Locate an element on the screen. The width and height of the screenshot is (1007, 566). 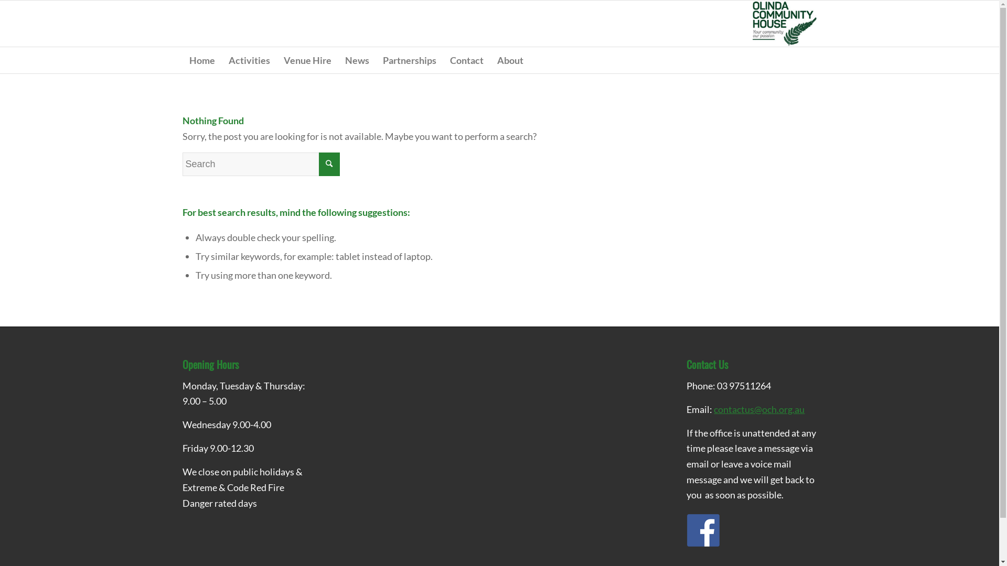
Venue Hire is located at coordinates (307, 60).